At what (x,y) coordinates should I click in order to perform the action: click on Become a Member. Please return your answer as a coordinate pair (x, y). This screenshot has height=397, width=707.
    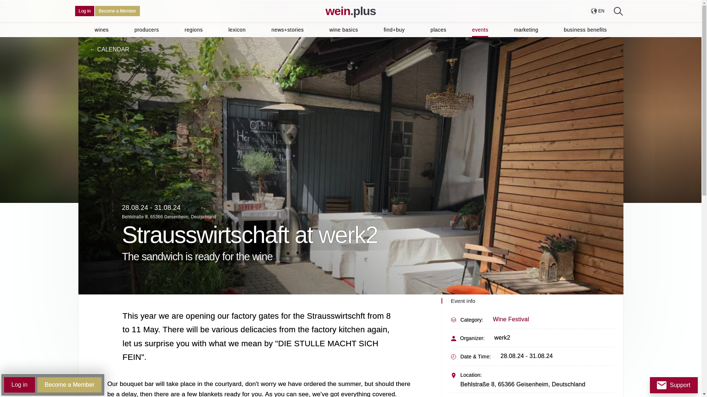
    Looking at the image, I should click on (117, 11).